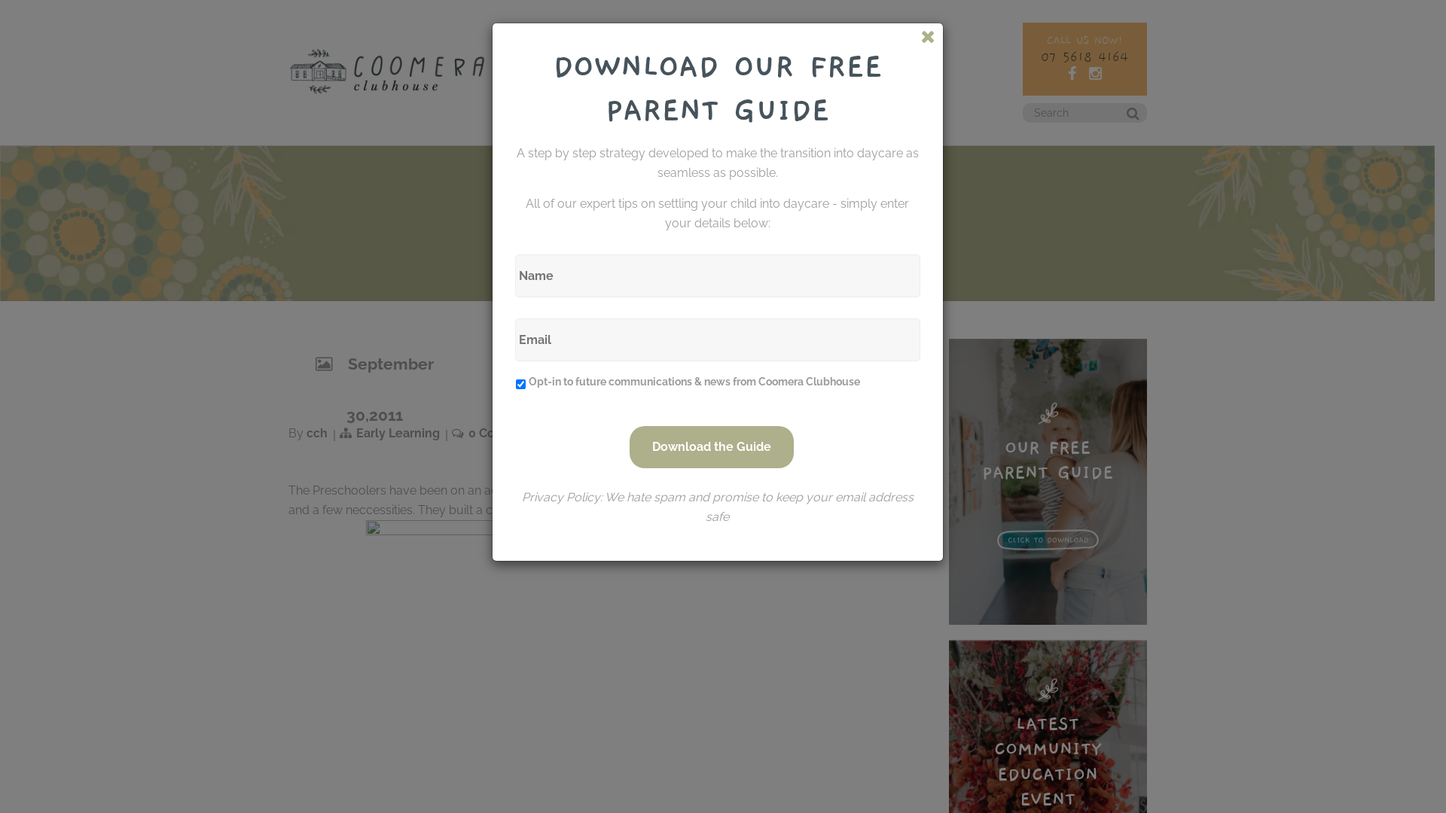 Image resolution: width=1446 pixels, height=813 pixels. Describe the element at coordinates (761, 69) in the screenshot. I see `for families` at that location.